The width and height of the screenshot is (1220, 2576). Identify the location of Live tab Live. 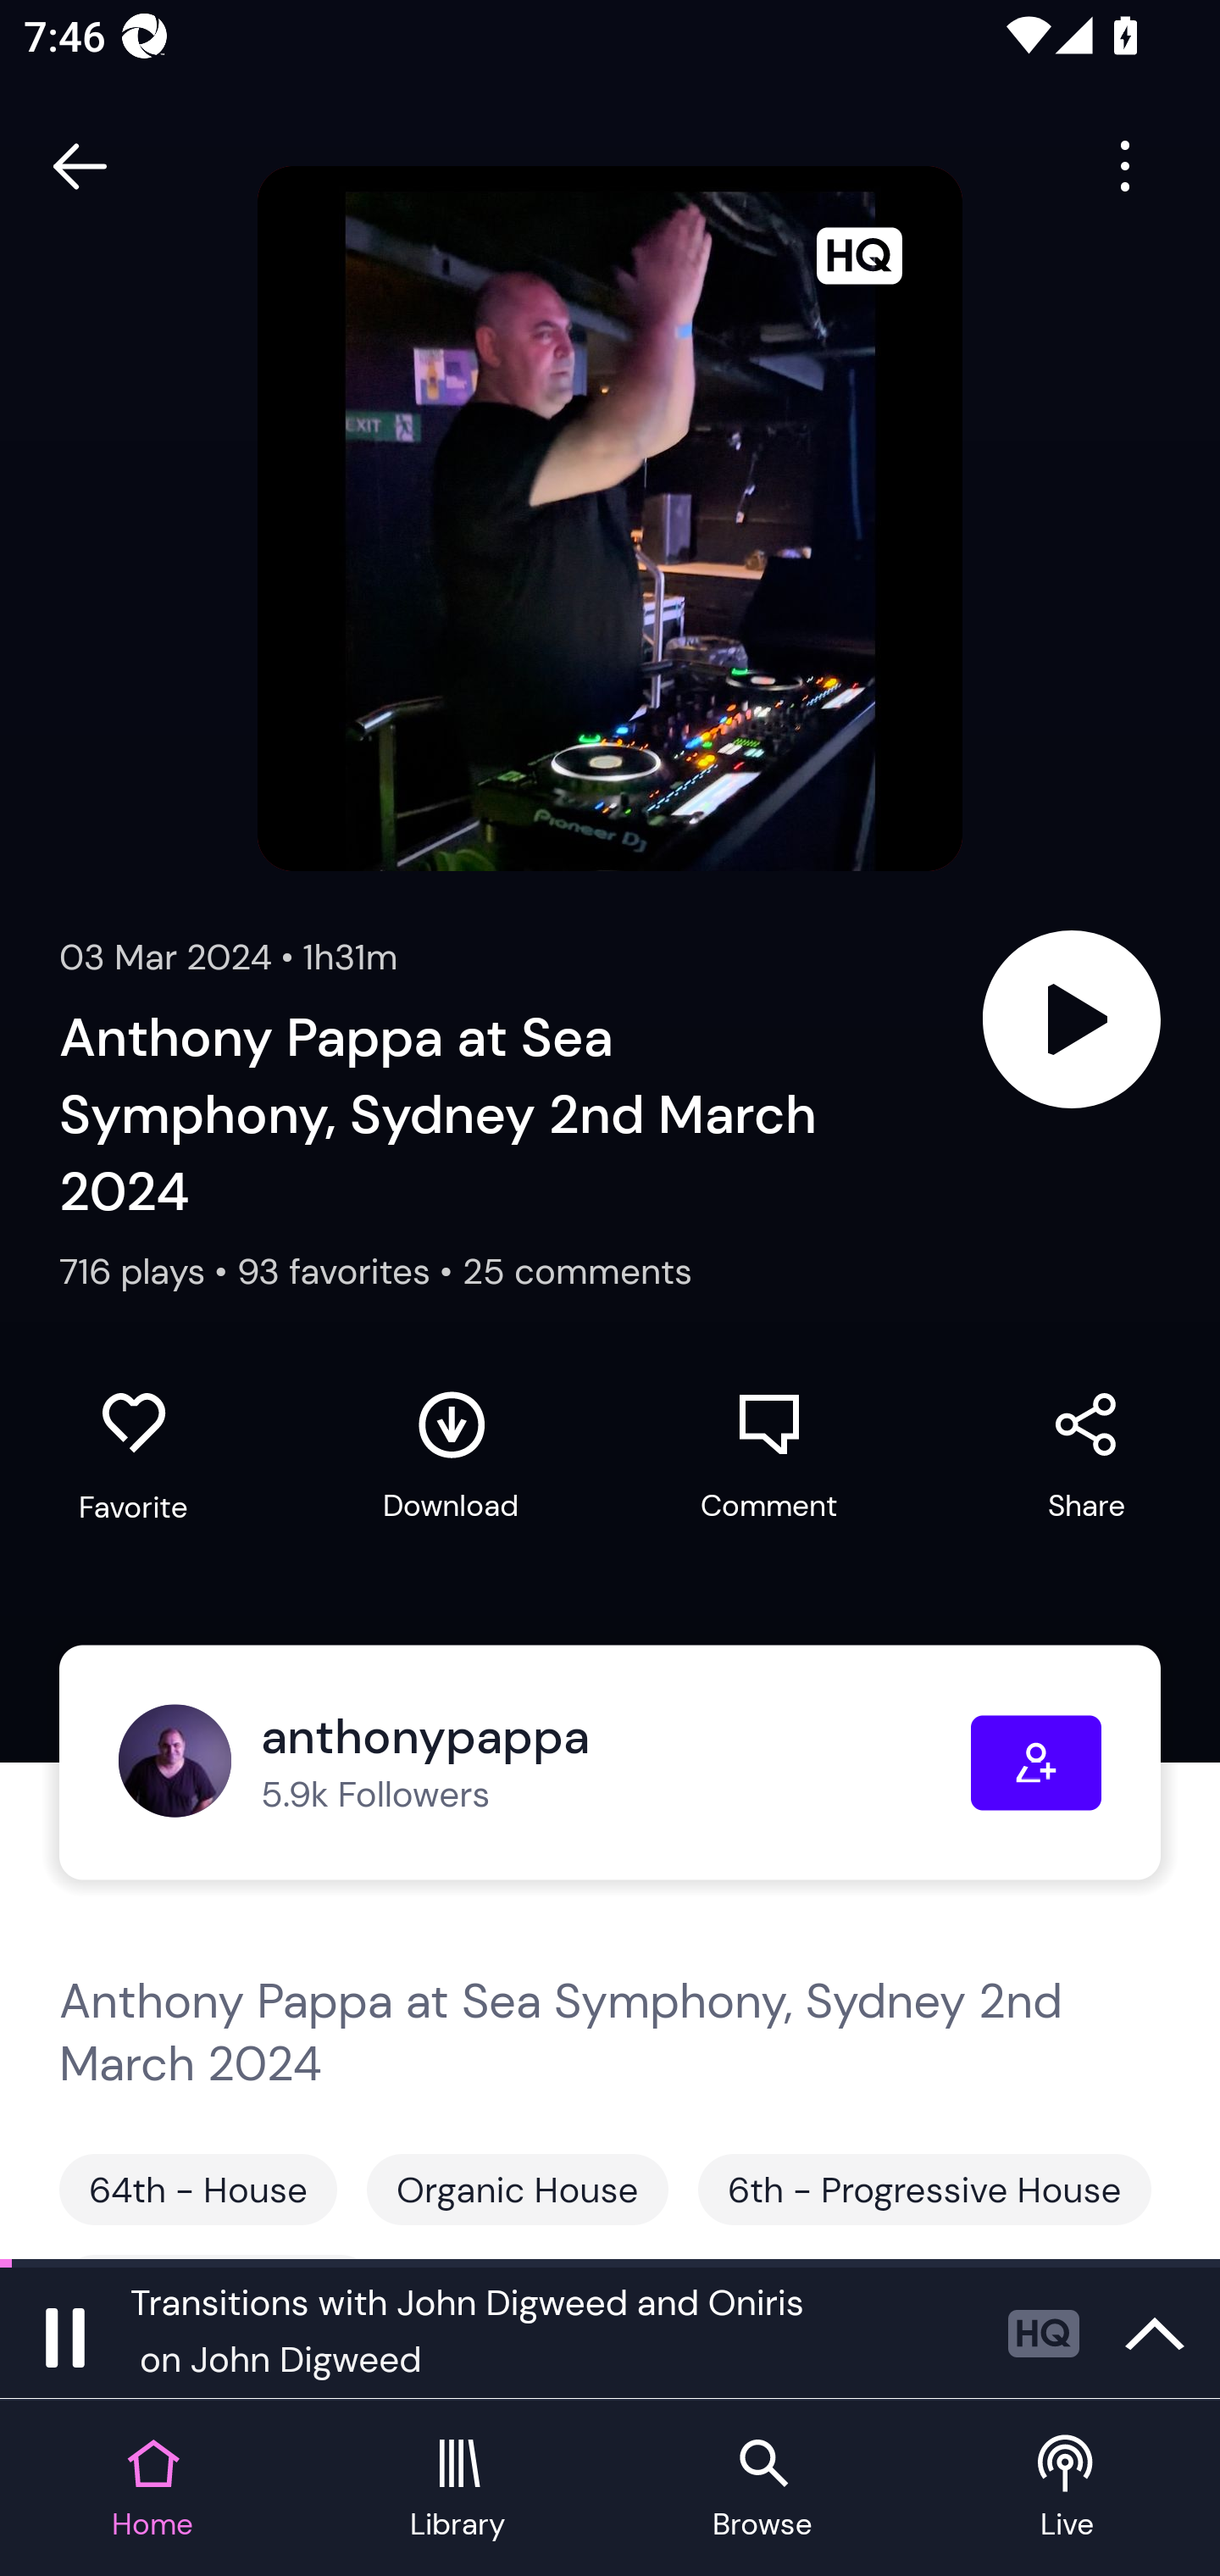
(1067, 2490).